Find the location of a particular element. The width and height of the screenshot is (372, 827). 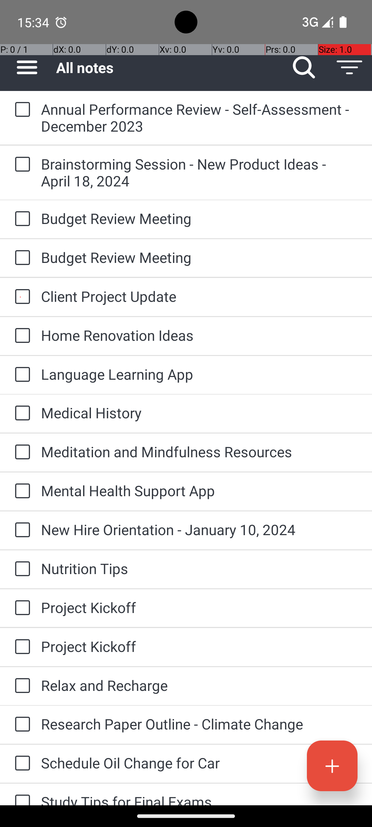

Client Project Update is located at coordinates (200, 296).